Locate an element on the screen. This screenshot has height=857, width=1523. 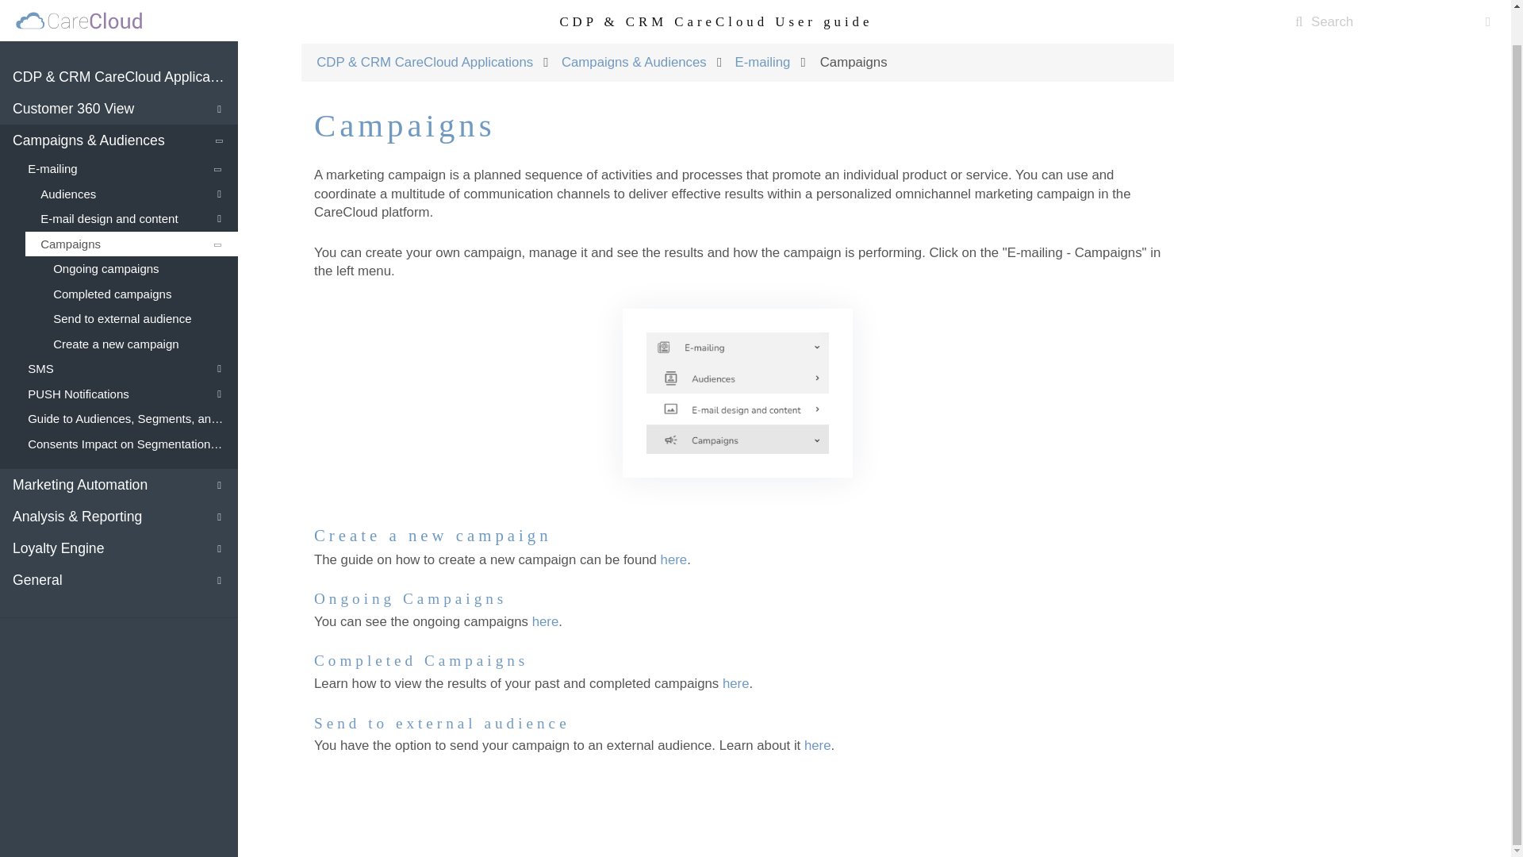
E-mailing is located at coordinates (125, 133).